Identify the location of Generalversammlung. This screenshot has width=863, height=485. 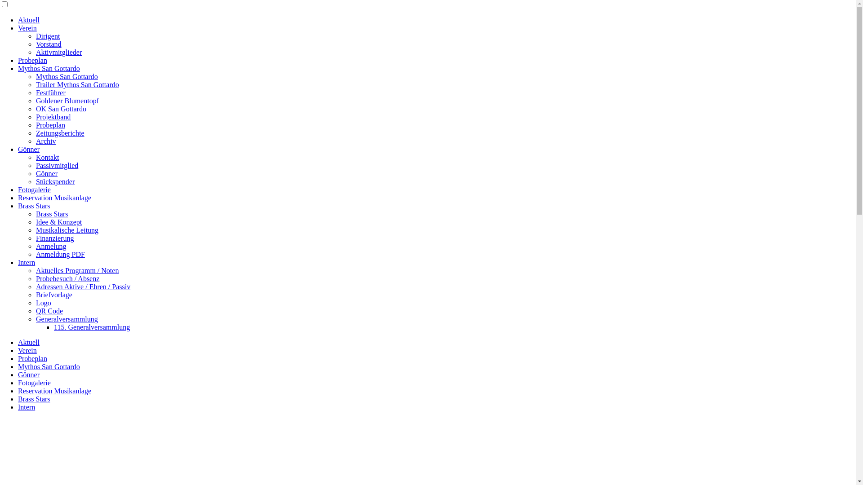
(67, 319).